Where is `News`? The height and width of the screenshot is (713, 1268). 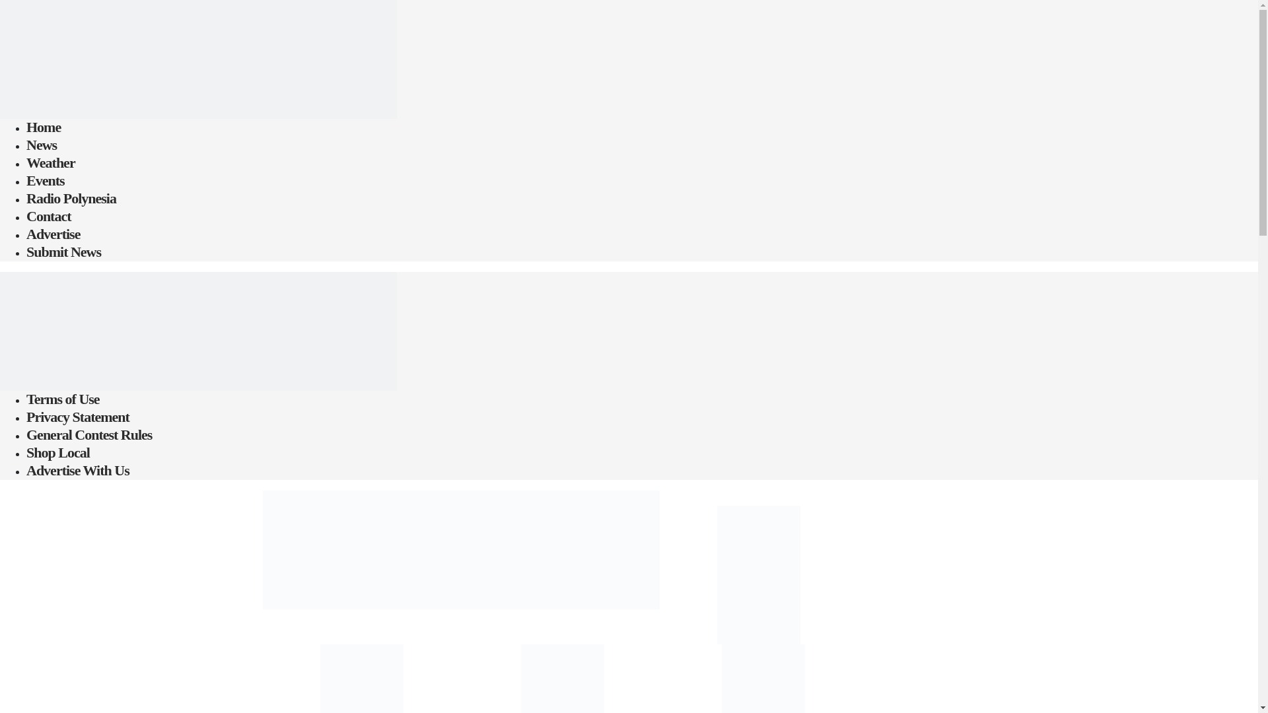 News is located at coordinates (42, 145).